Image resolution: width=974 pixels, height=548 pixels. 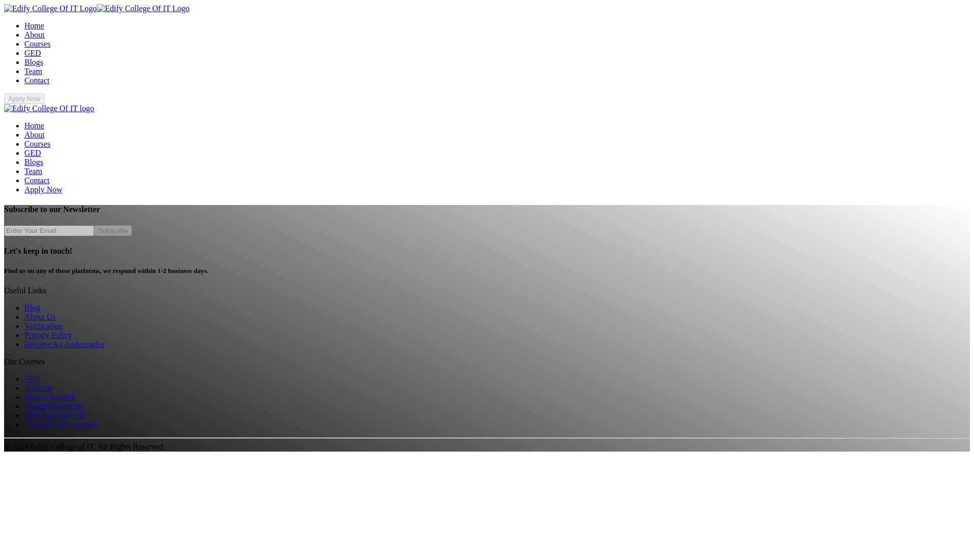 What do you see at coordinates (37, 80) in the screenshot?
I see `Contact` at bounding box center [37, 80].